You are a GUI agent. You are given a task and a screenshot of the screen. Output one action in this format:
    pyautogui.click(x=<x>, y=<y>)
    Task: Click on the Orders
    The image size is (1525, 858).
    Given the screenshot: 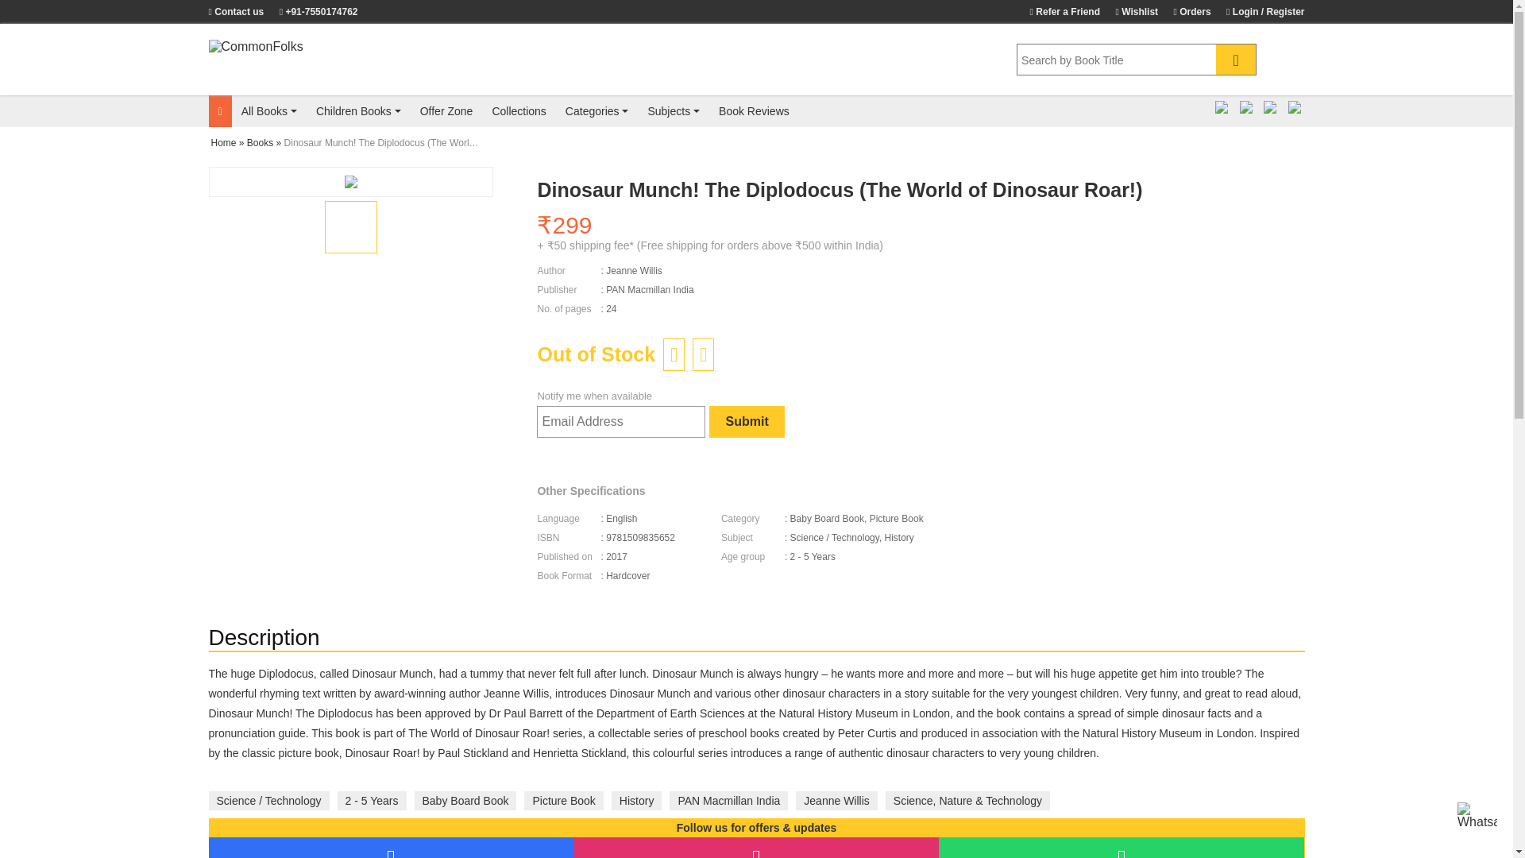 What is the action you would take?
    pyautogui.click(x=1187, y=10)
    